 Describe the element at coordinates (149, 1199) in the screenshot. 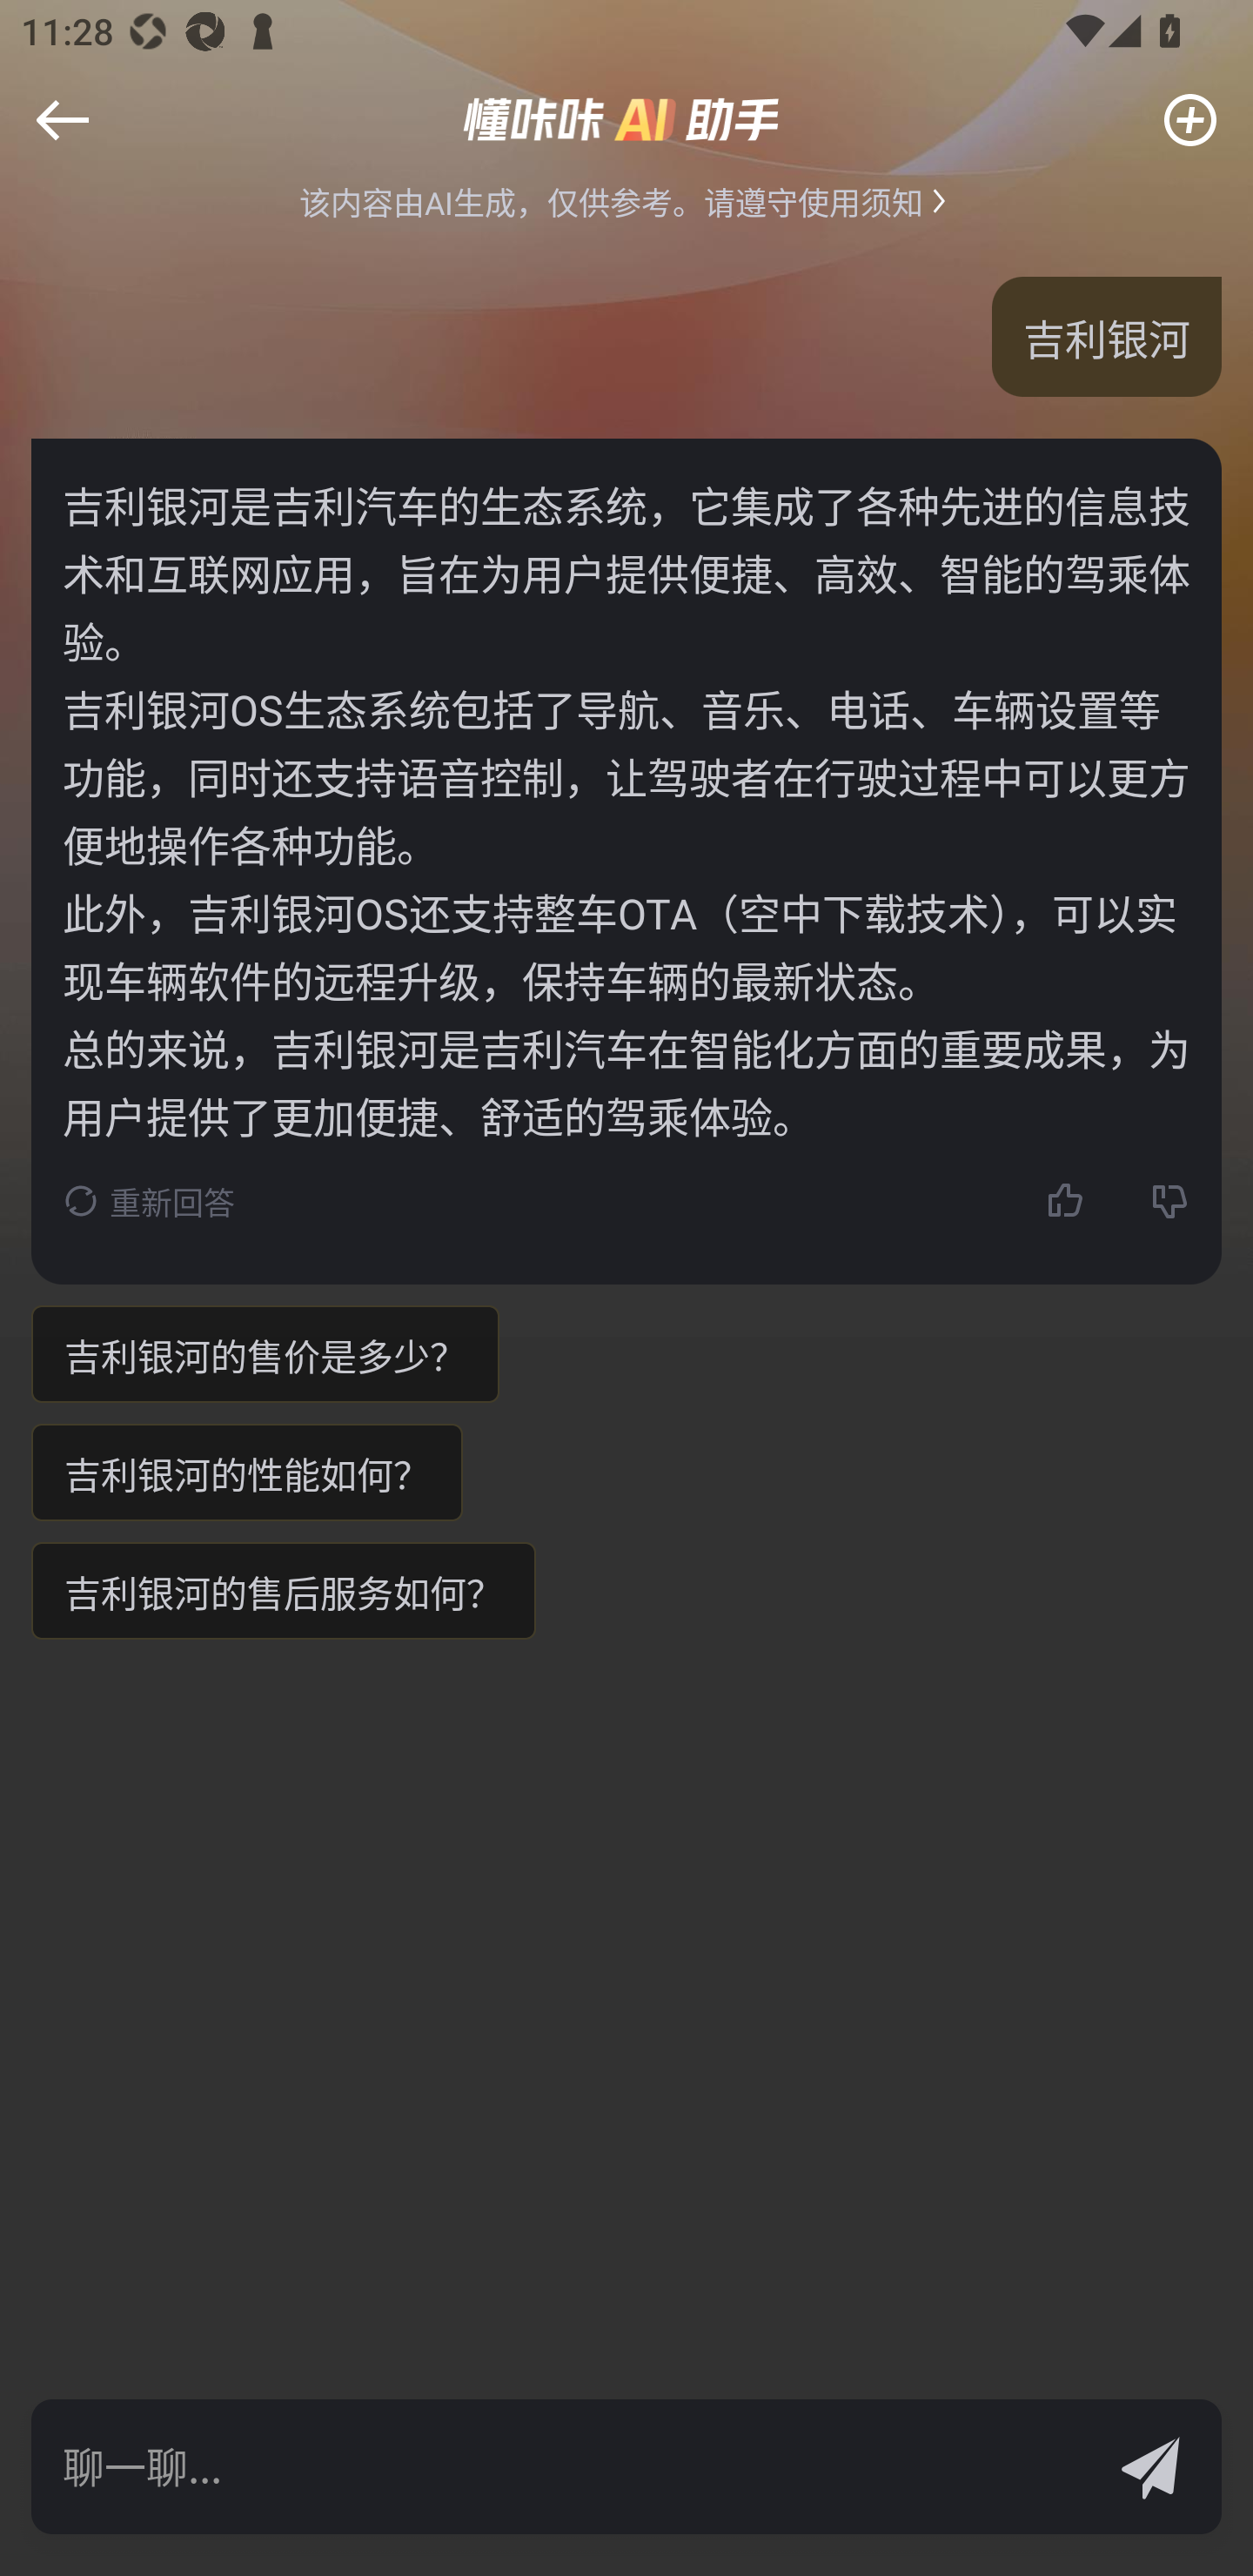

I see `重新回答` at that location.